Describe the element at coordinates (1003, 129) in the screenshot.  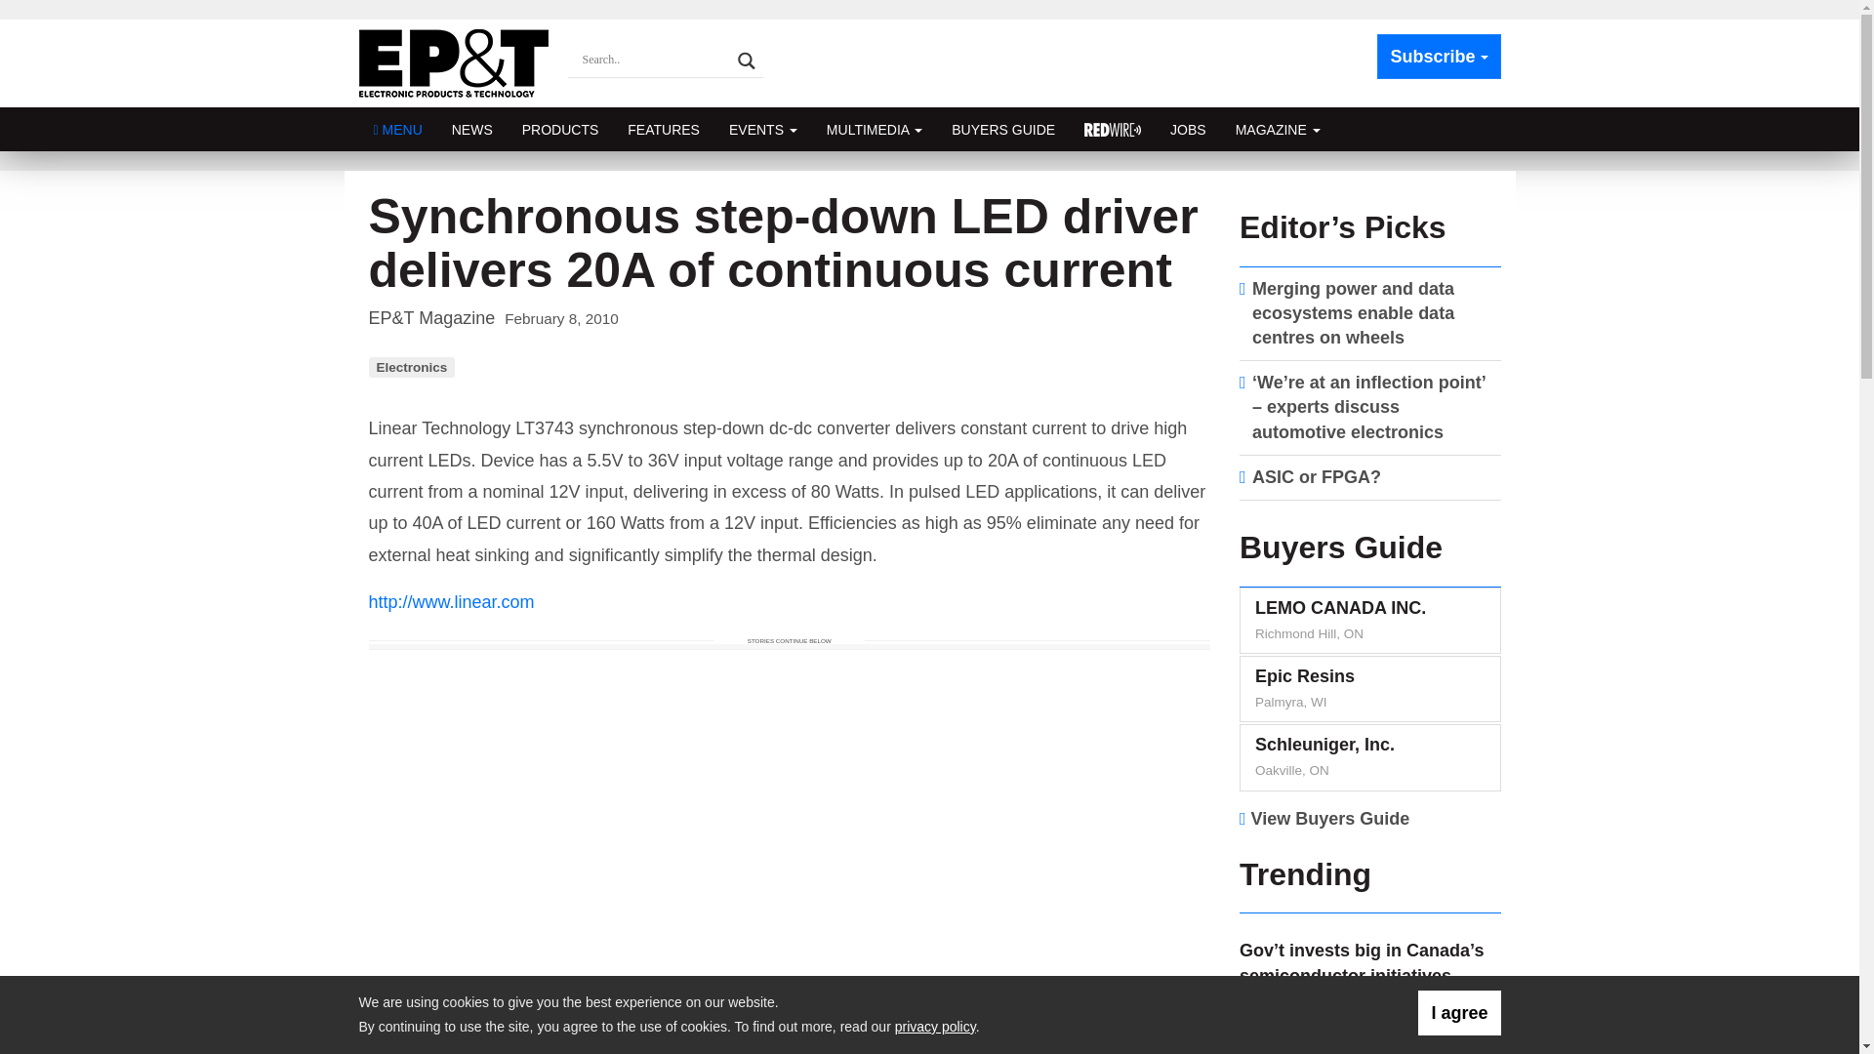
I see `BUYERS GUIDE` at that location.